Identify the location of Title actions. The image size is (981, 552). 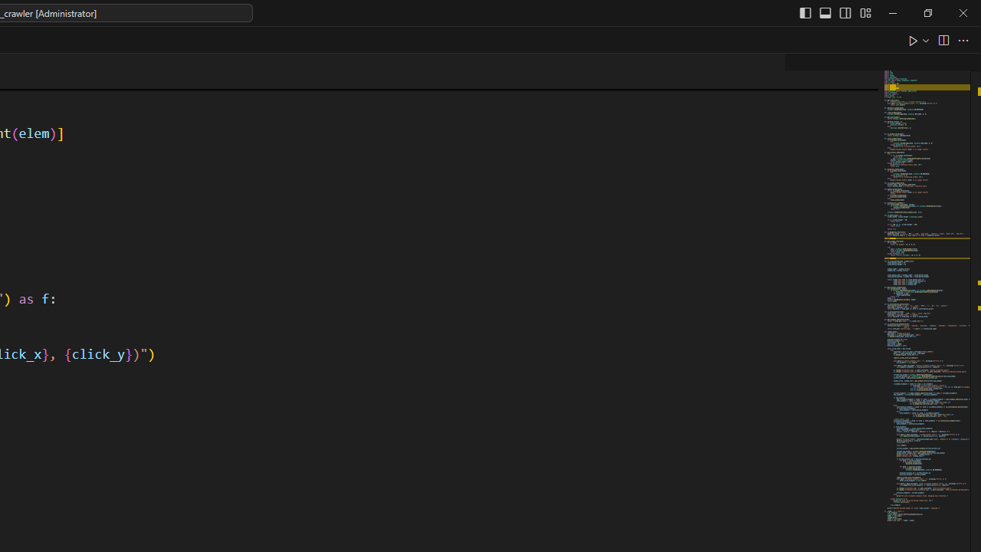
(835, 12).